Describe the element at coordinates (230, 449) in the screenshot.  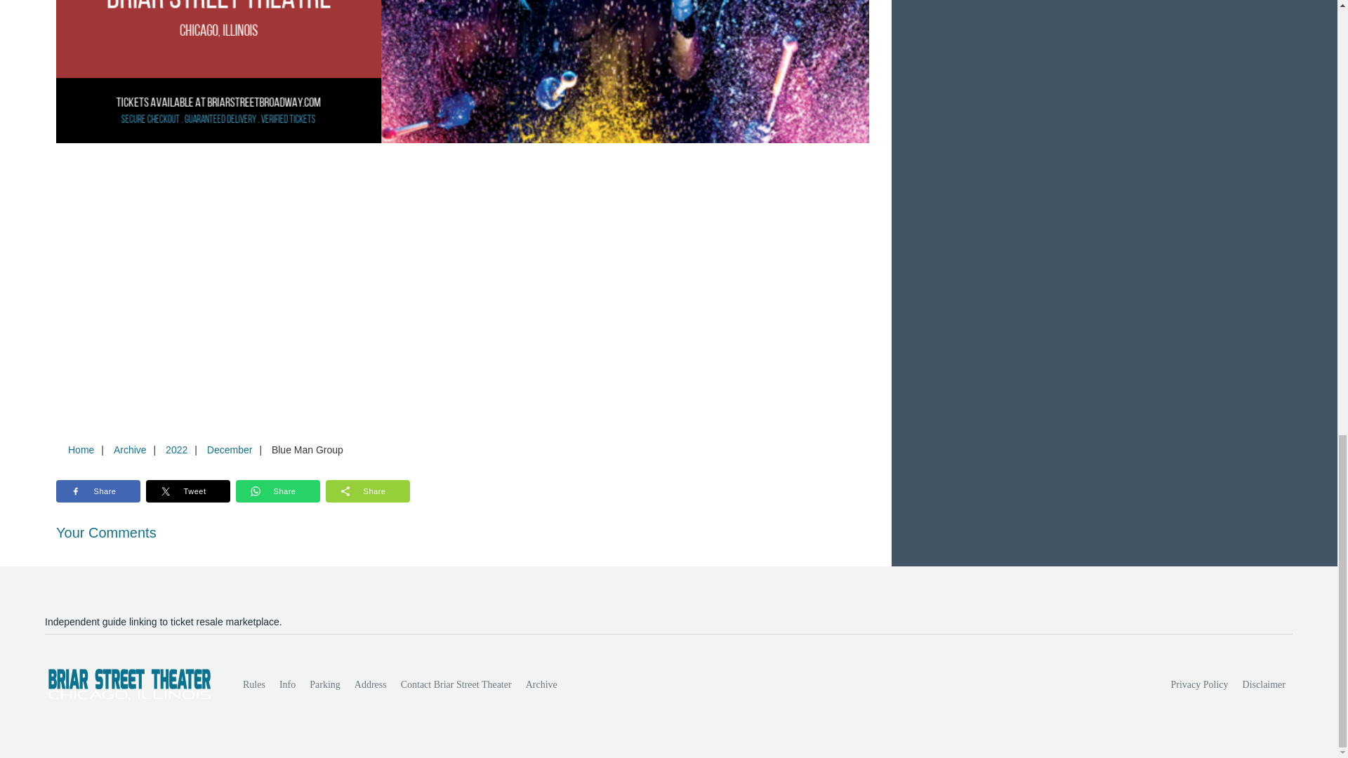
I see `December` at that location.